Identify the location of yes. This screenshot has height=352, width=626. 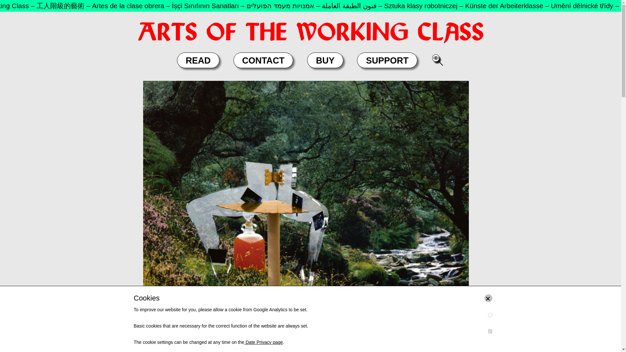
(490, 315).